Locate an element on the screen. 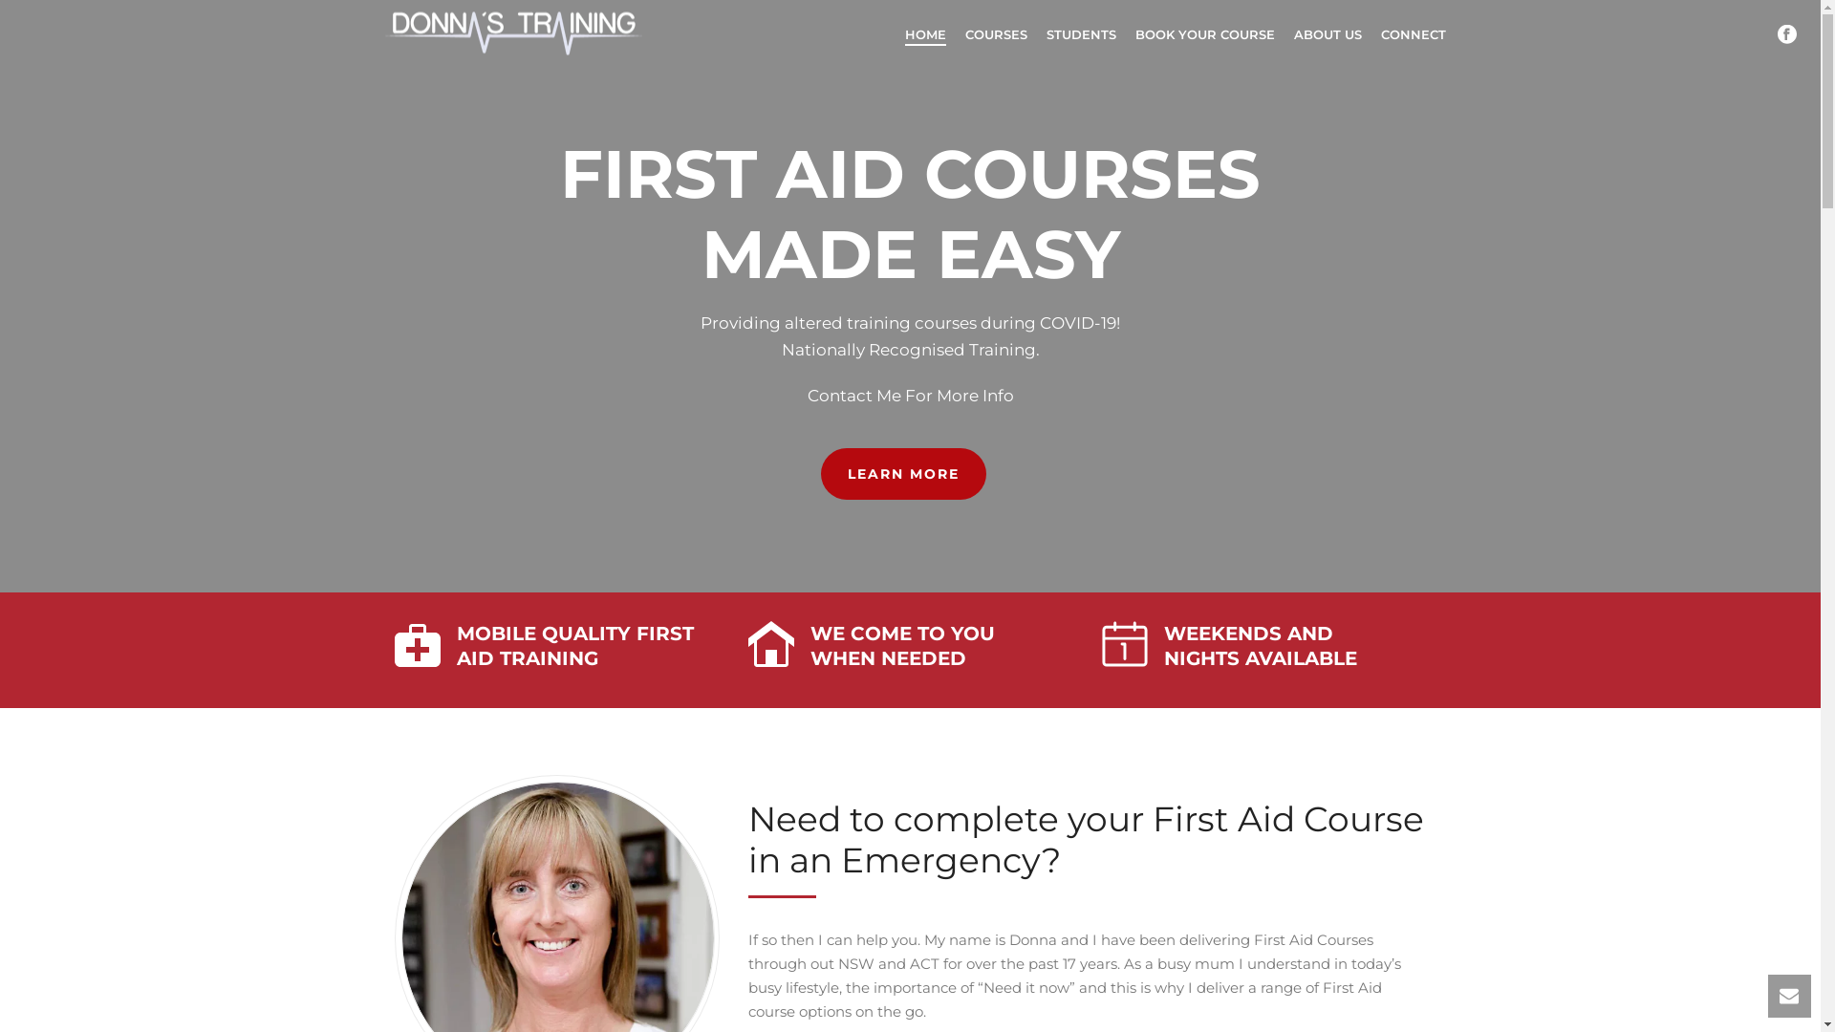 The width and height of the screenshot is (1835, 1032). CONNECT is located at coordinates (1413, 34).